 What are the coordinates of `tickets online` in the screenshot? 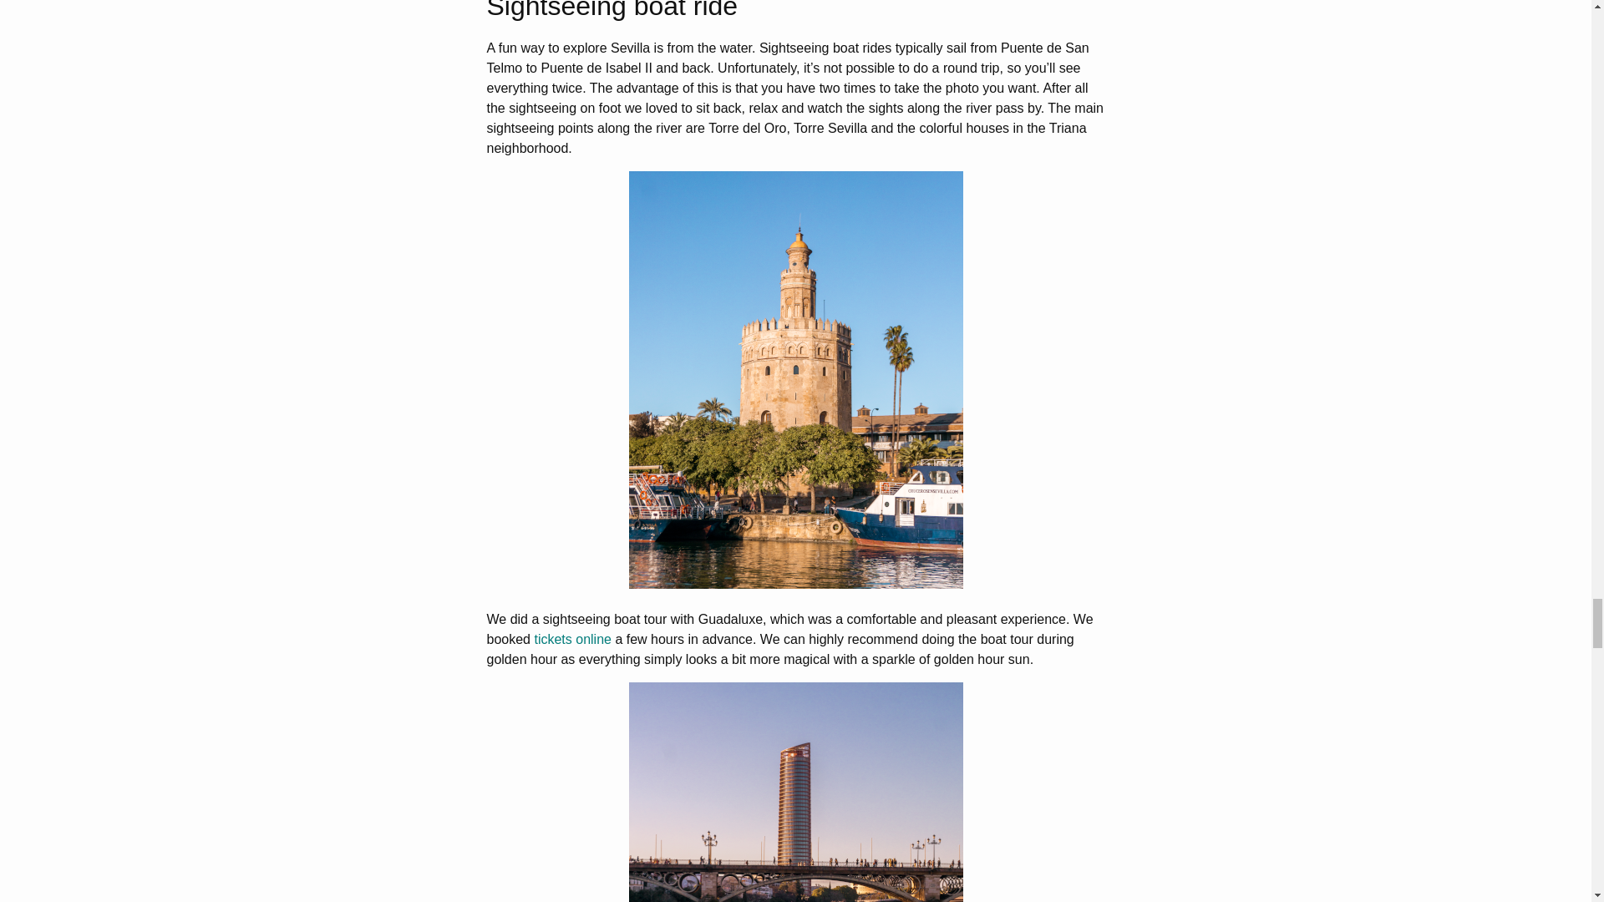 It's located at (572, 640).